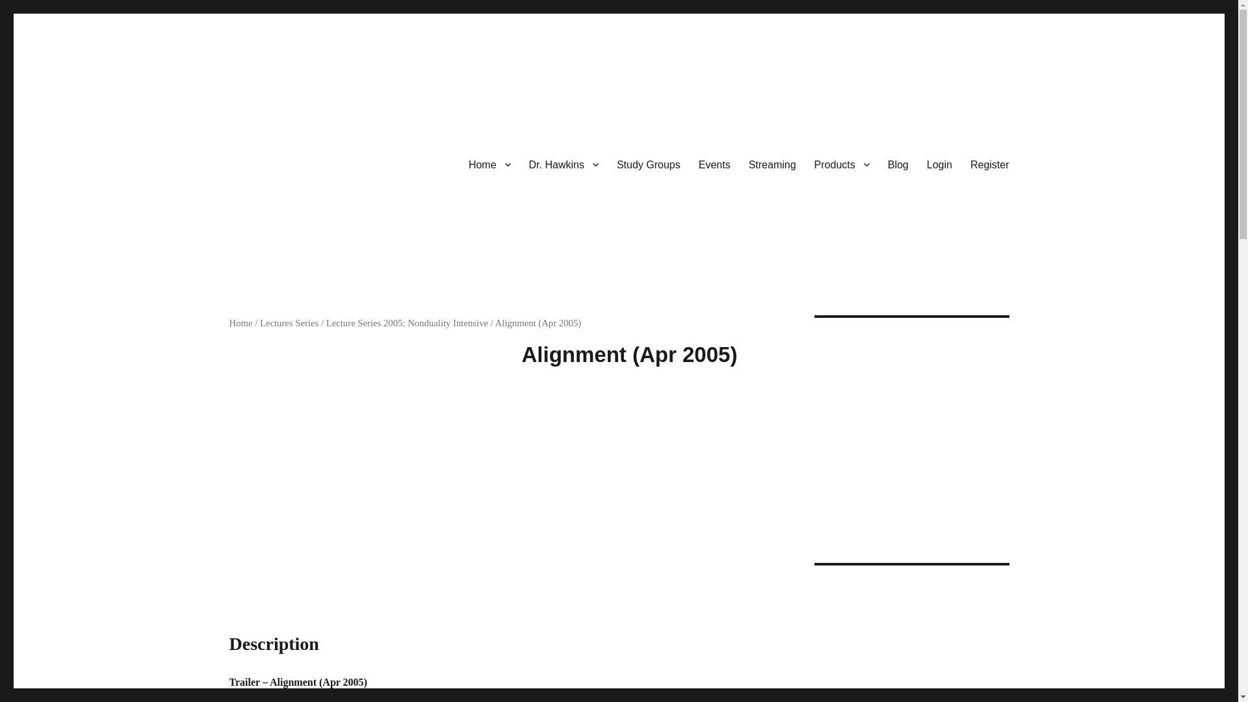 Image resolution: width=1248 pixels, height=702 pixels. Describe the element at coordinates (772, 164) in the screenshot. I see `Streaming` at that location.